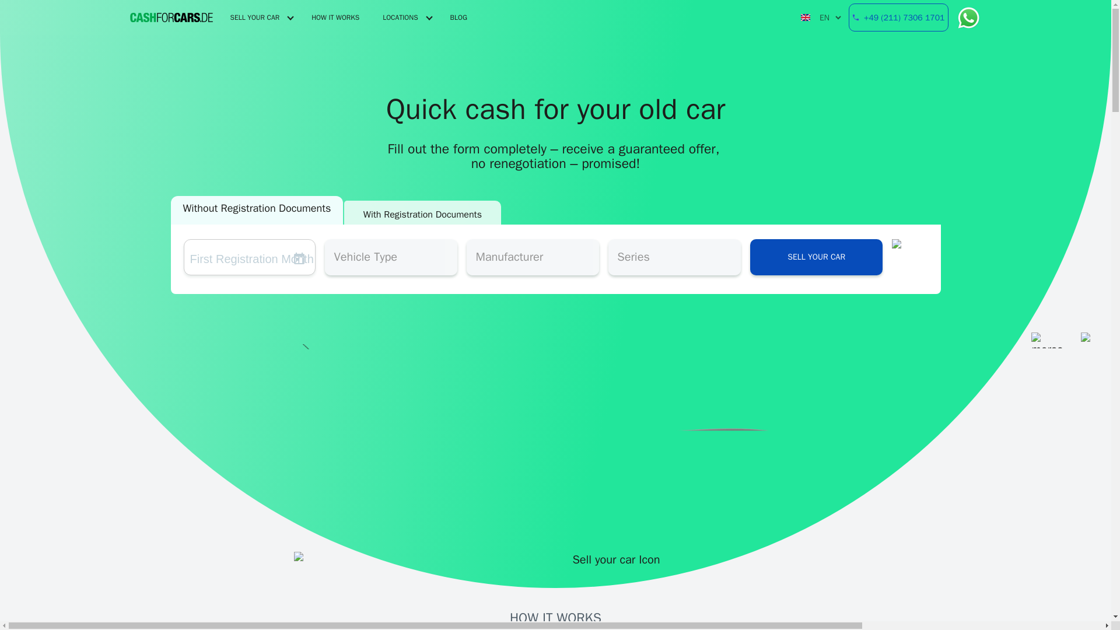  Describe the element at coordinates (805, 17) in the screenshot. I see `English` at that location.